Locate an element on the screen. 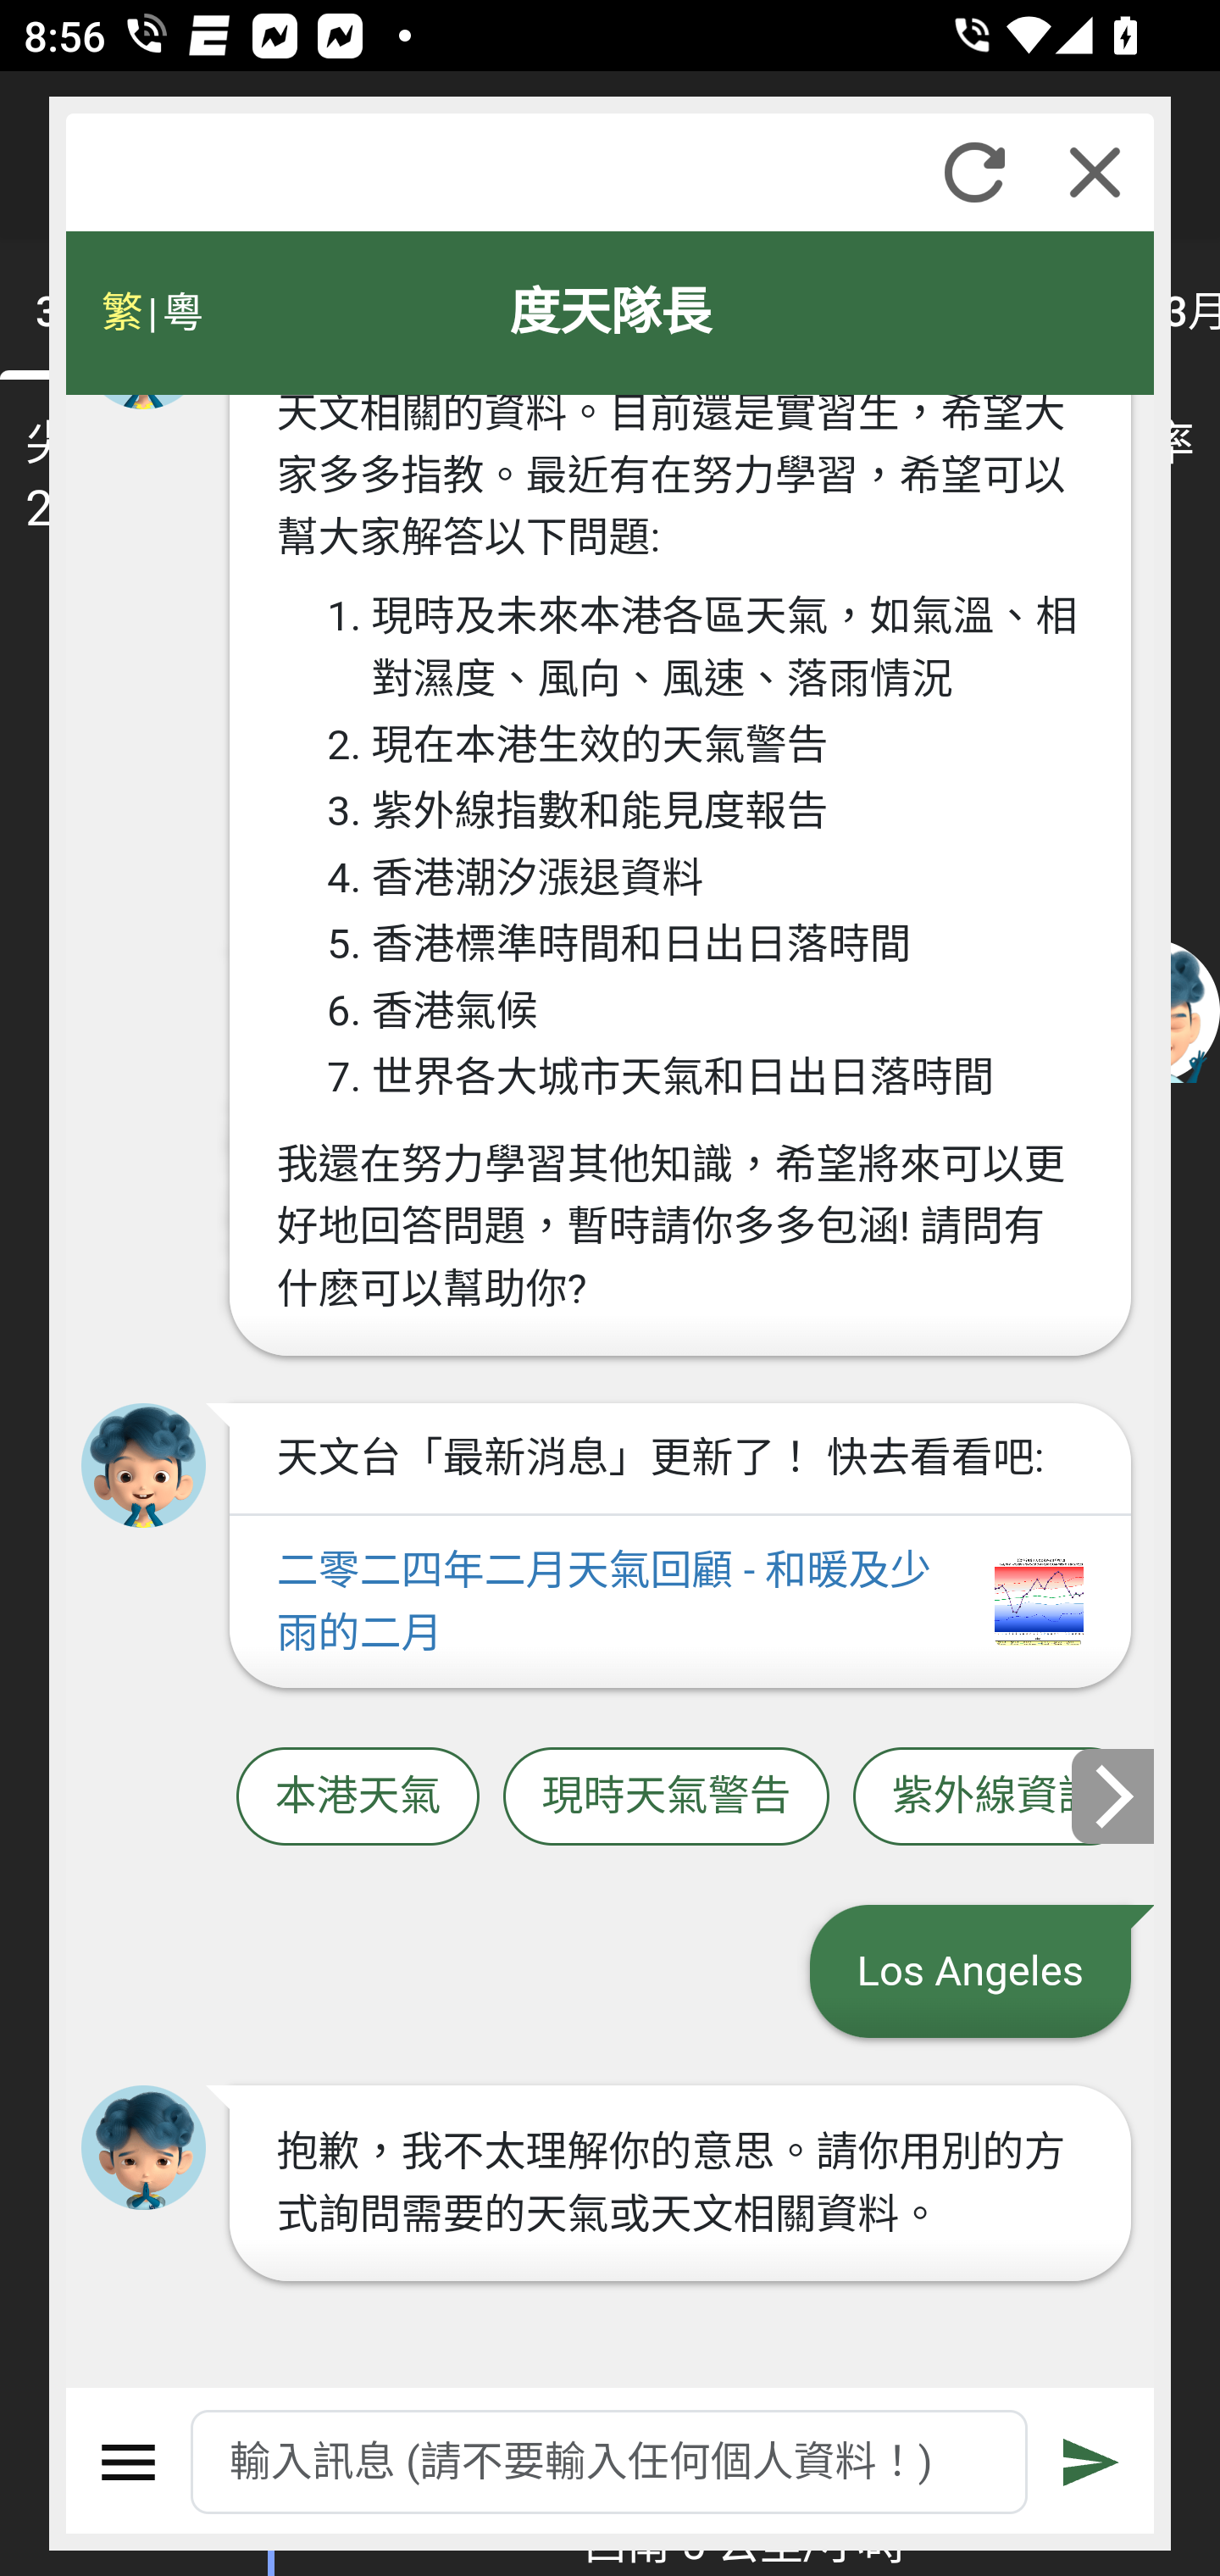 The width and height of the screenshot is (1220, 2576). 紫外線資訊 is located at coordinates (995, 1796).